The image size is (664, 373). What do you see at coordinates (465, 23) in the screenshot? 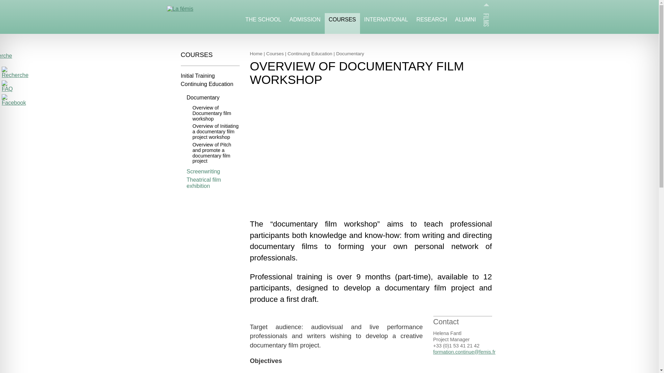
I see `ALUMNI` at bounding box center [465, 23].